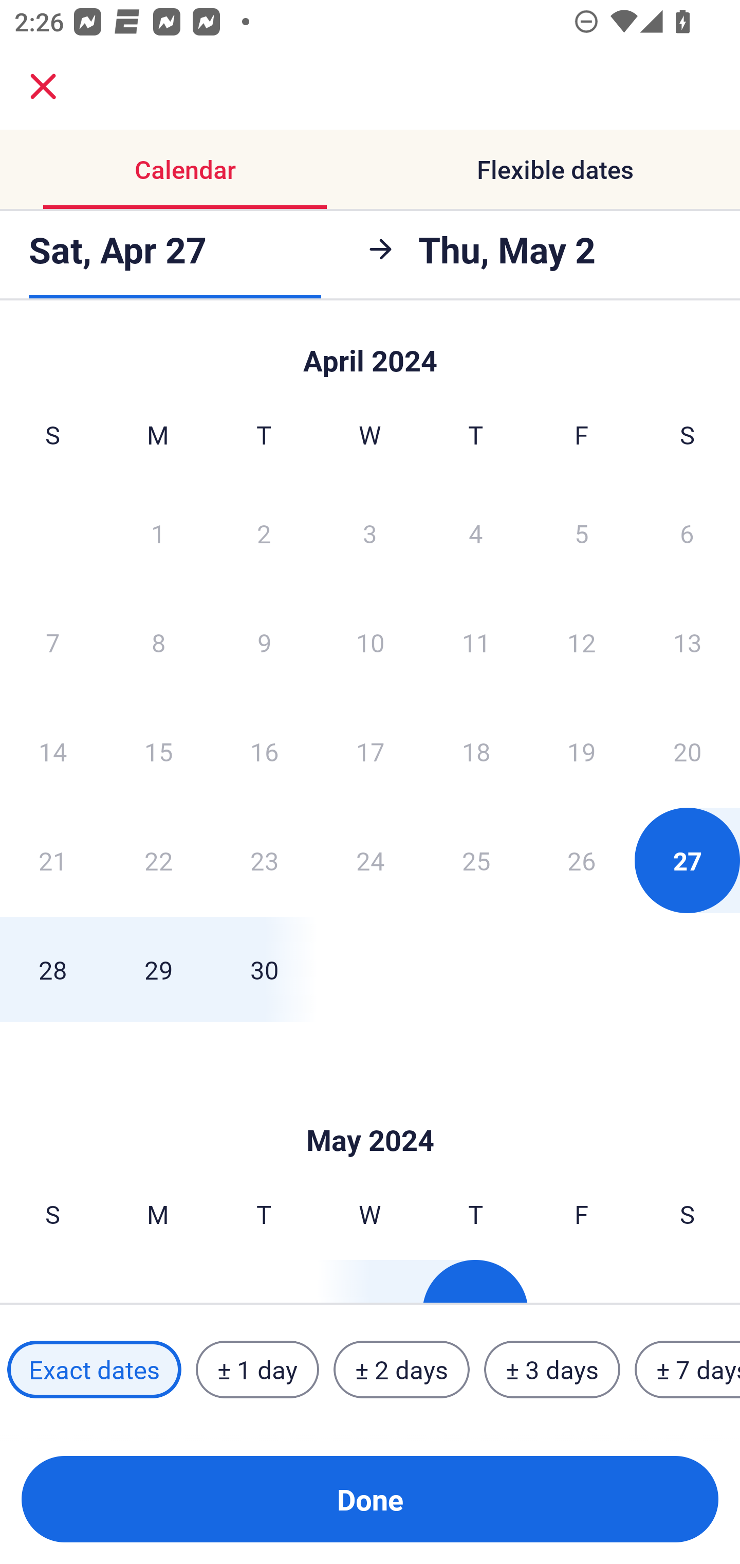 This screenshot has height=1564, width=740. Describe the element at coordinates (158, 533) in the screenshot. I see `1 Monday, April 1, 2024` at that location.